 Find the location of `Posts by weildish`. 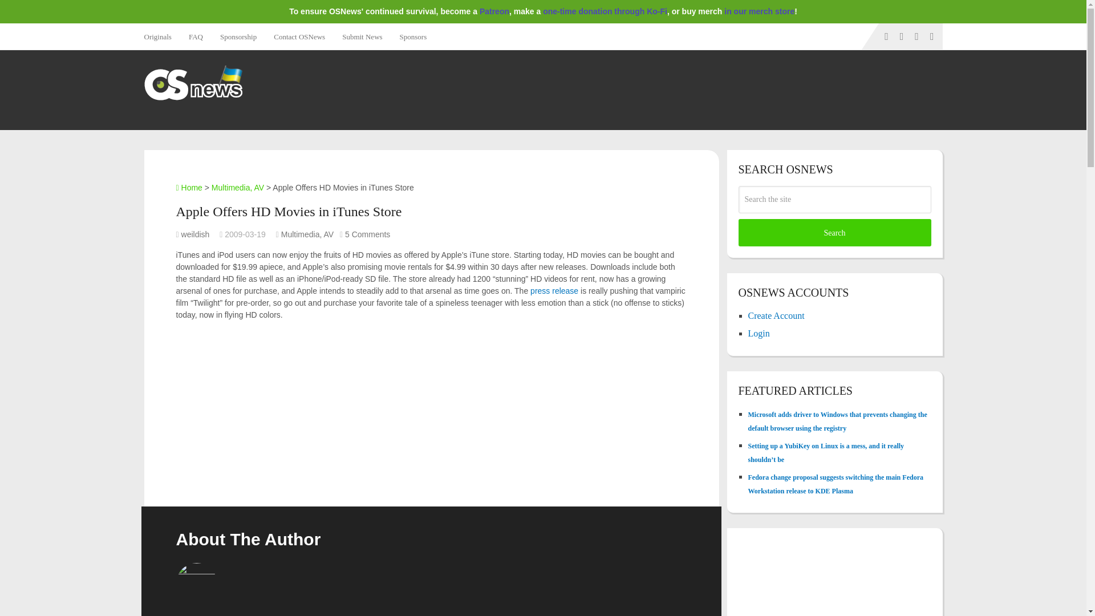

Posts by weildish is located at coordinates (196, 234).